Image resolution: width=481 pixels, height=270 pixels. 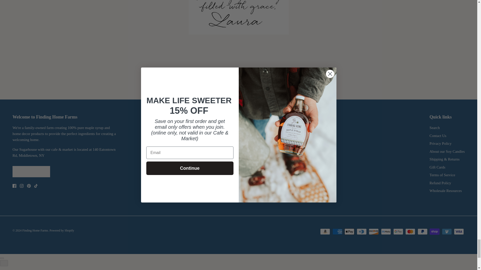 What do you see at coordinates (349, 231) in the screenshot?
I see `Apple Pay` at bounding box center [349, 231].